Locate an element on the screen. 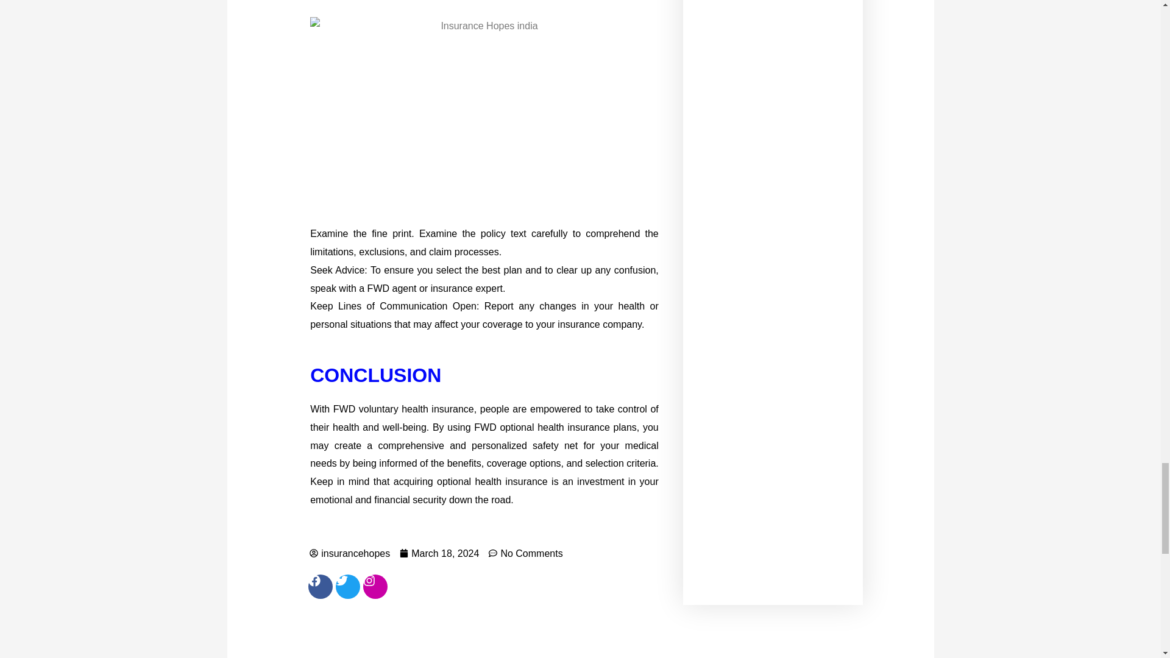 This screenshot has width=1170, height=658. insurancehopes is located at coordinates (350, 554).